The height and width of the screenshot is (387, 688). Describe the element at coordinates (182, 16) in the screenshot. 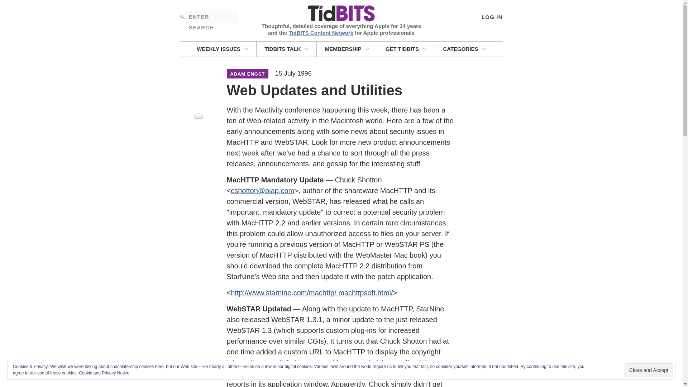

I see `Search` at that location.